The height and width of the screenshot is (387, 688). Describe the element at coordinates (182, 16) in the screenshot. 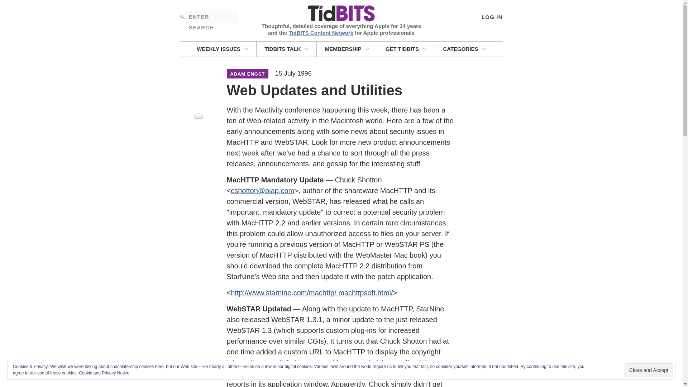

I see `Search` at that location.